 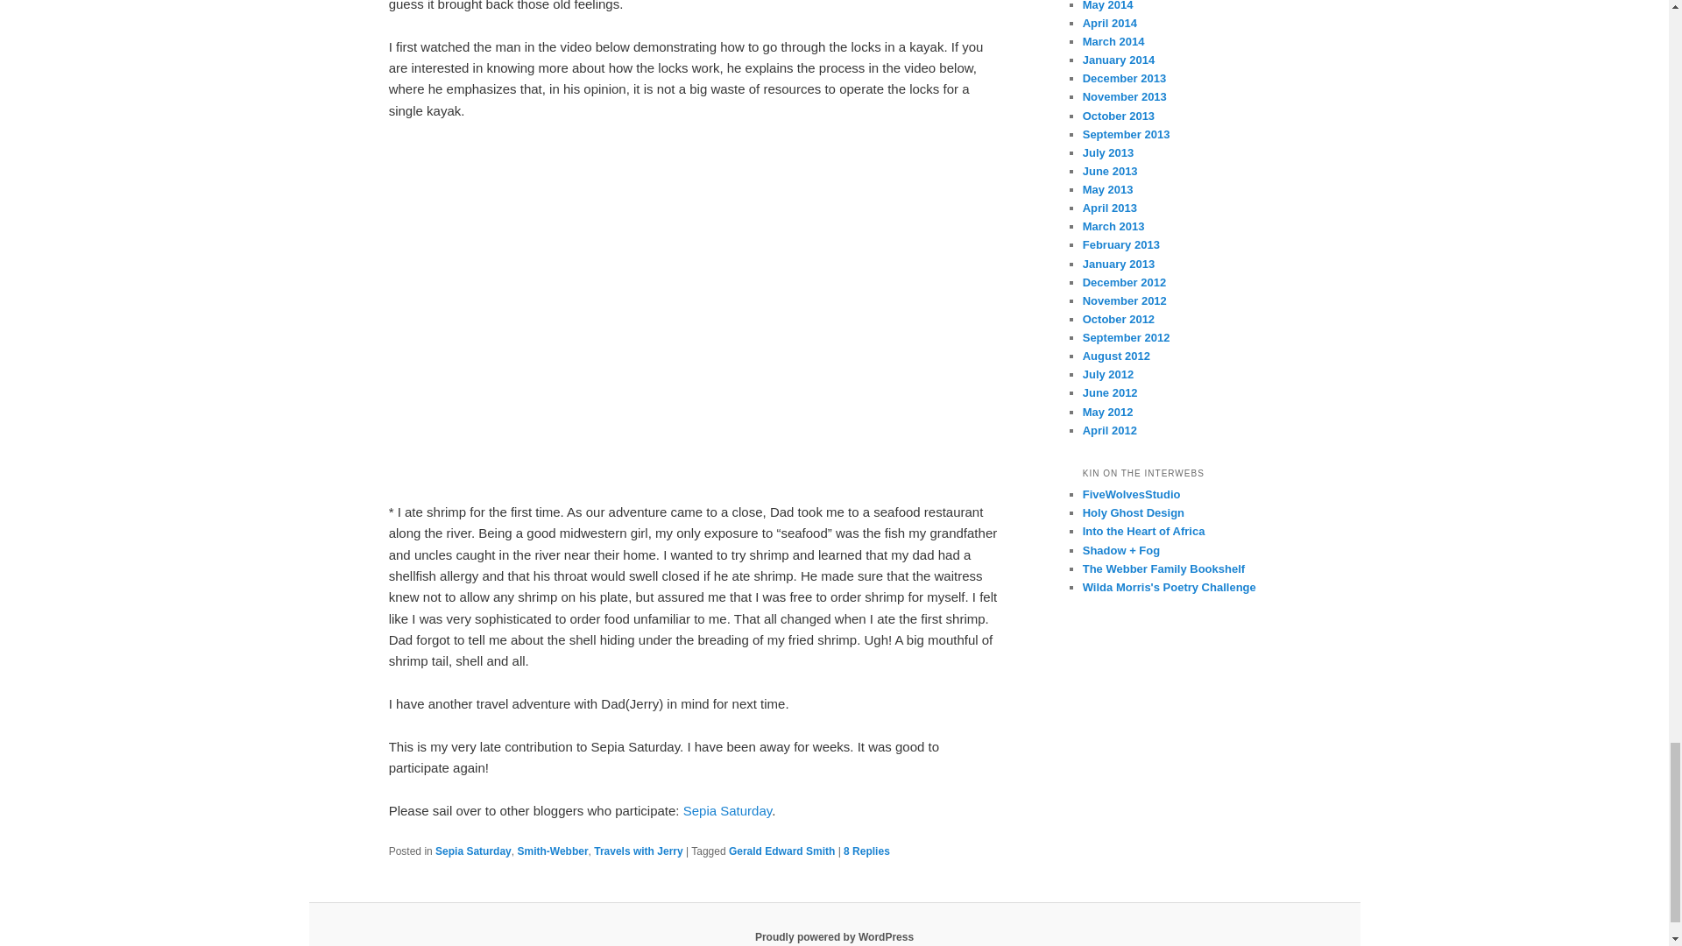 What do you see at coordinates (552, 851) in the screenshot?
I see `Smith-Webber` at bounding box center [552, 851].